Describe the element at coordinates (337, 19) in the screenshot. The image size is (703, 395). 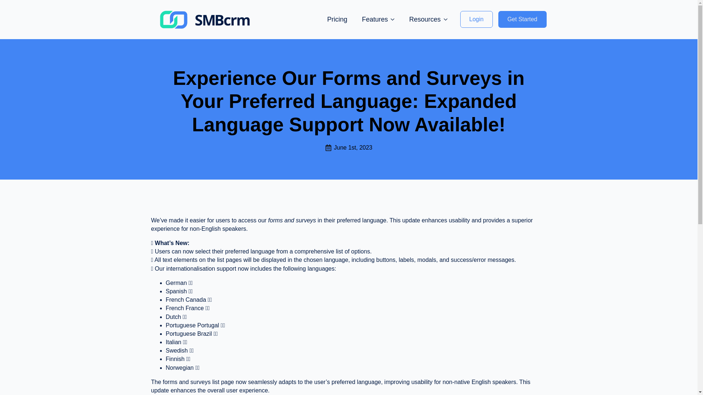
I see `Pricing` at that location.